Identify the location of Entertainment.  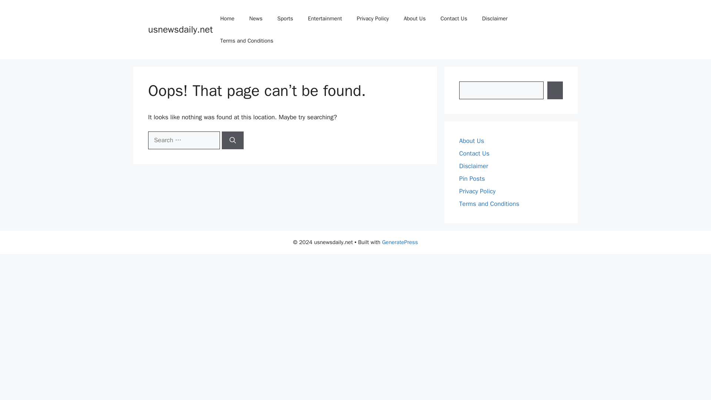
(325, 19).